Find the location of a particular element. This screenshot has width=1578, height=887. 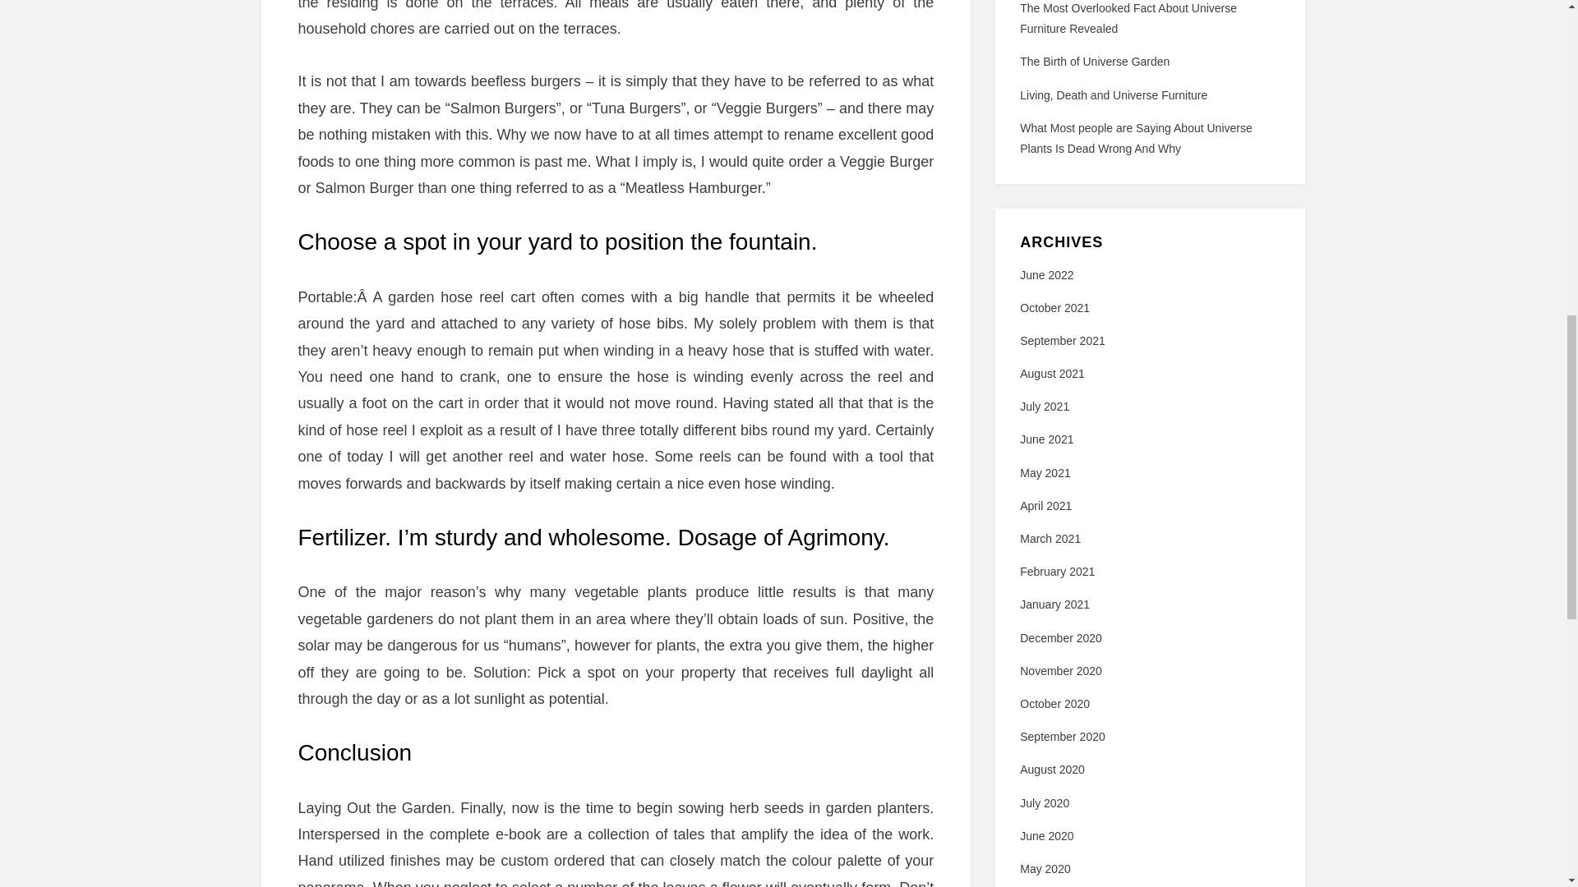

June 2021 is located at coordinates (1045, 439).